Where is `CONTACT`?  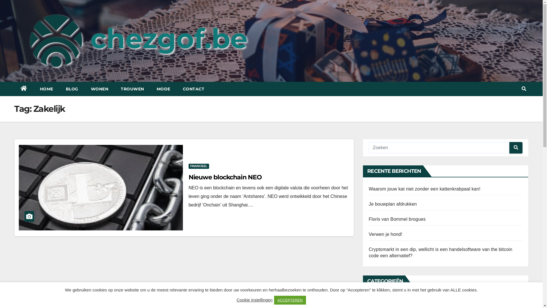
CONTACT is located at coordinates (194, 89).